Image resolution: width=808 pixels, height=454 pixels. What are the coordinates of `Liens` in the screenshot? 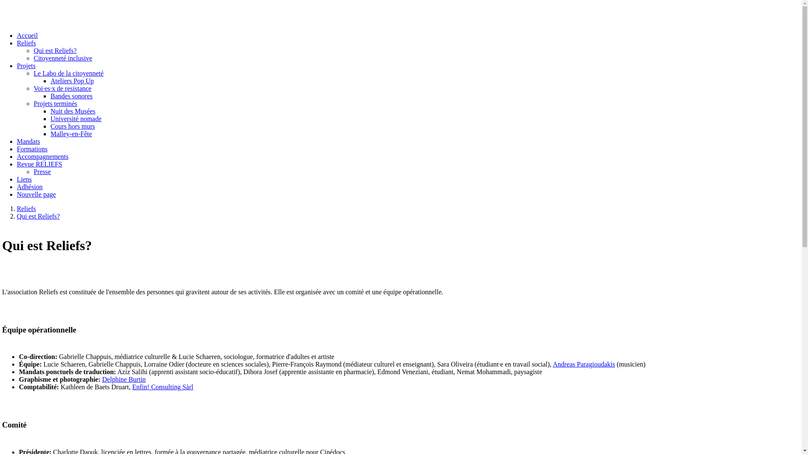 It's located at (24, 179).